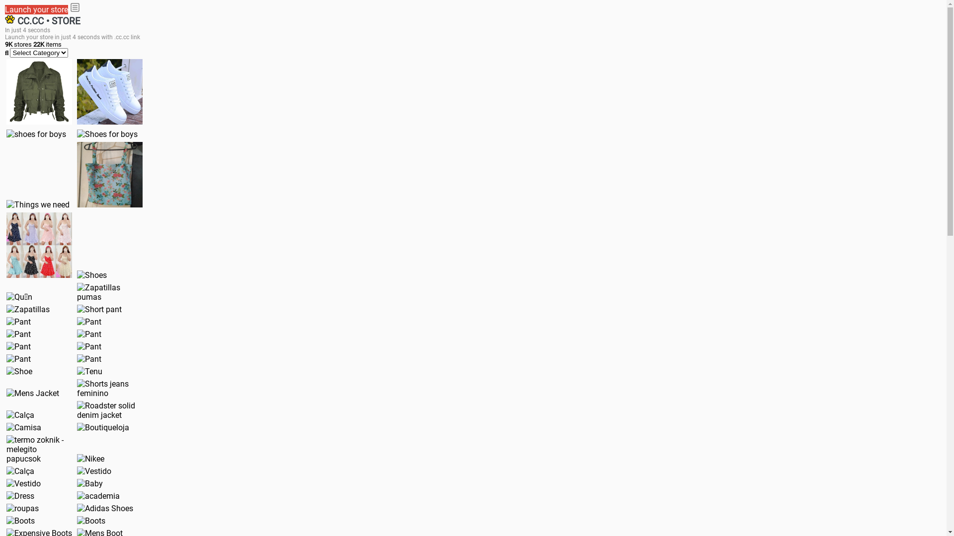  I want to click on roupas, so click(23, 508).